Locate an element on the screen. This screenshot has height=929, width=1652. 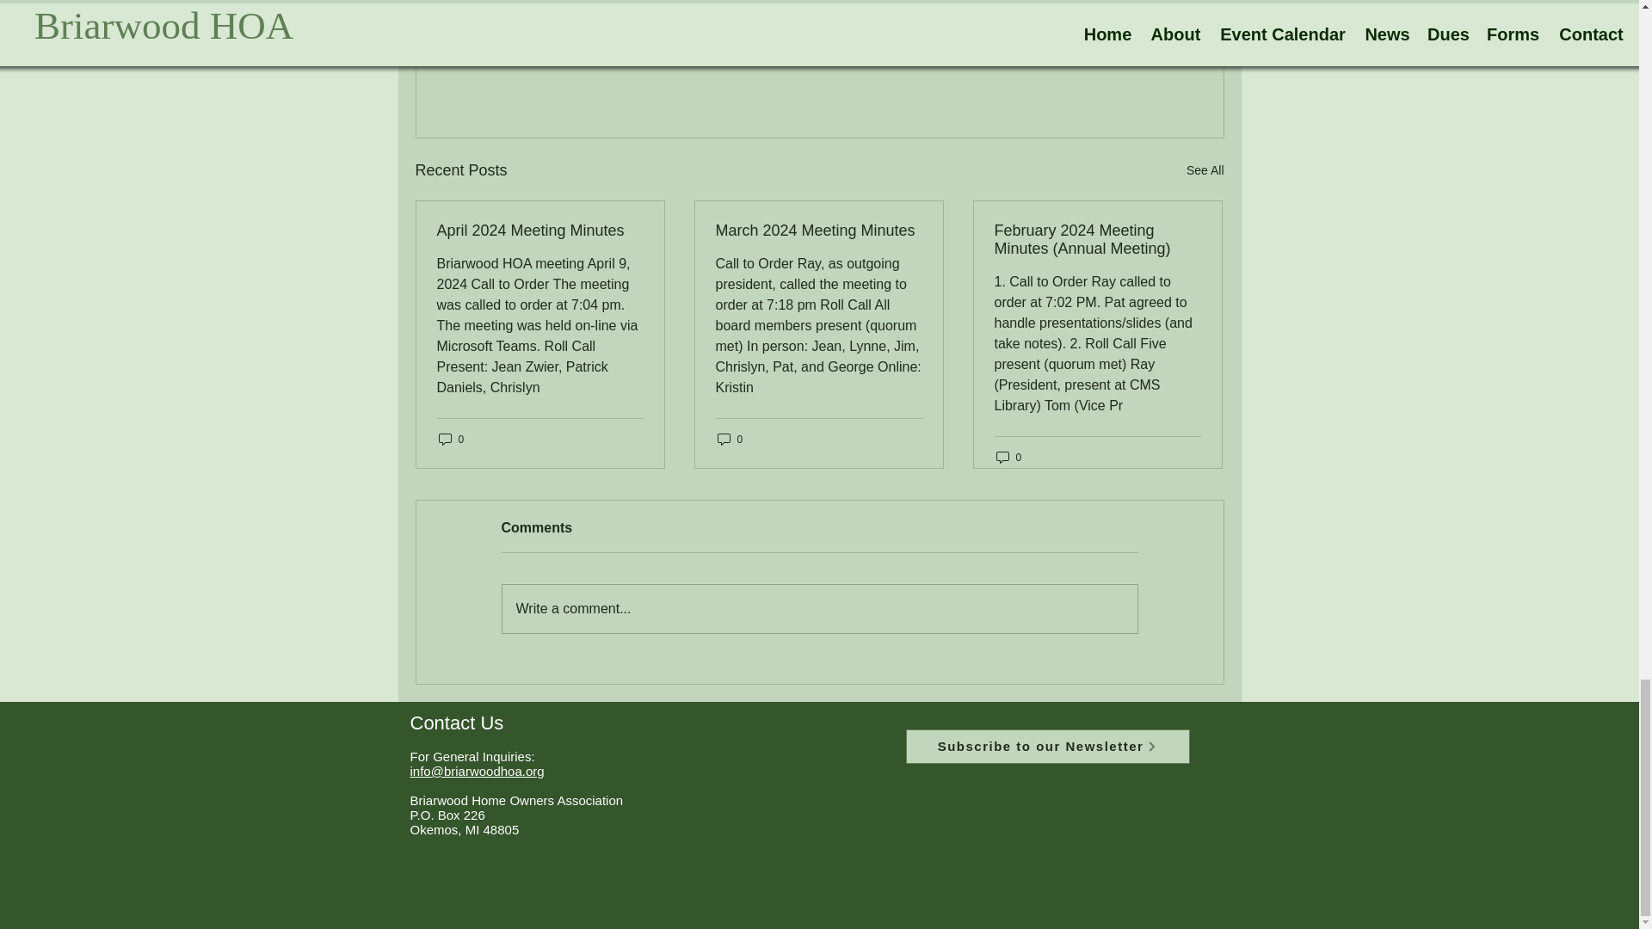
0 is located at coordinates (451, 439).